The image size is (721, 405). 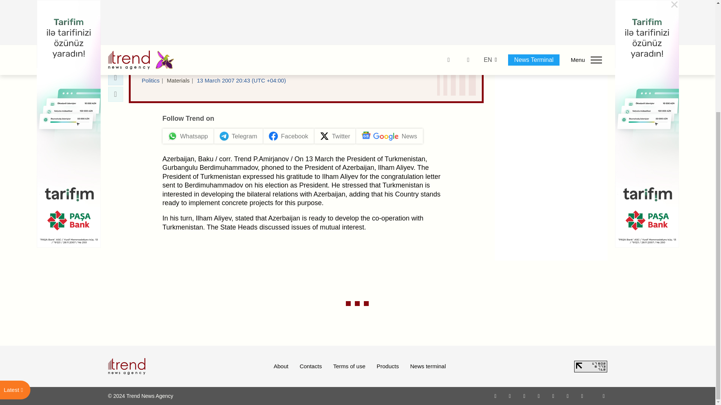 What do you see at coordinates (510, 396) in the screenshot?
I see `Facebook` at bounding box center [510, 396].